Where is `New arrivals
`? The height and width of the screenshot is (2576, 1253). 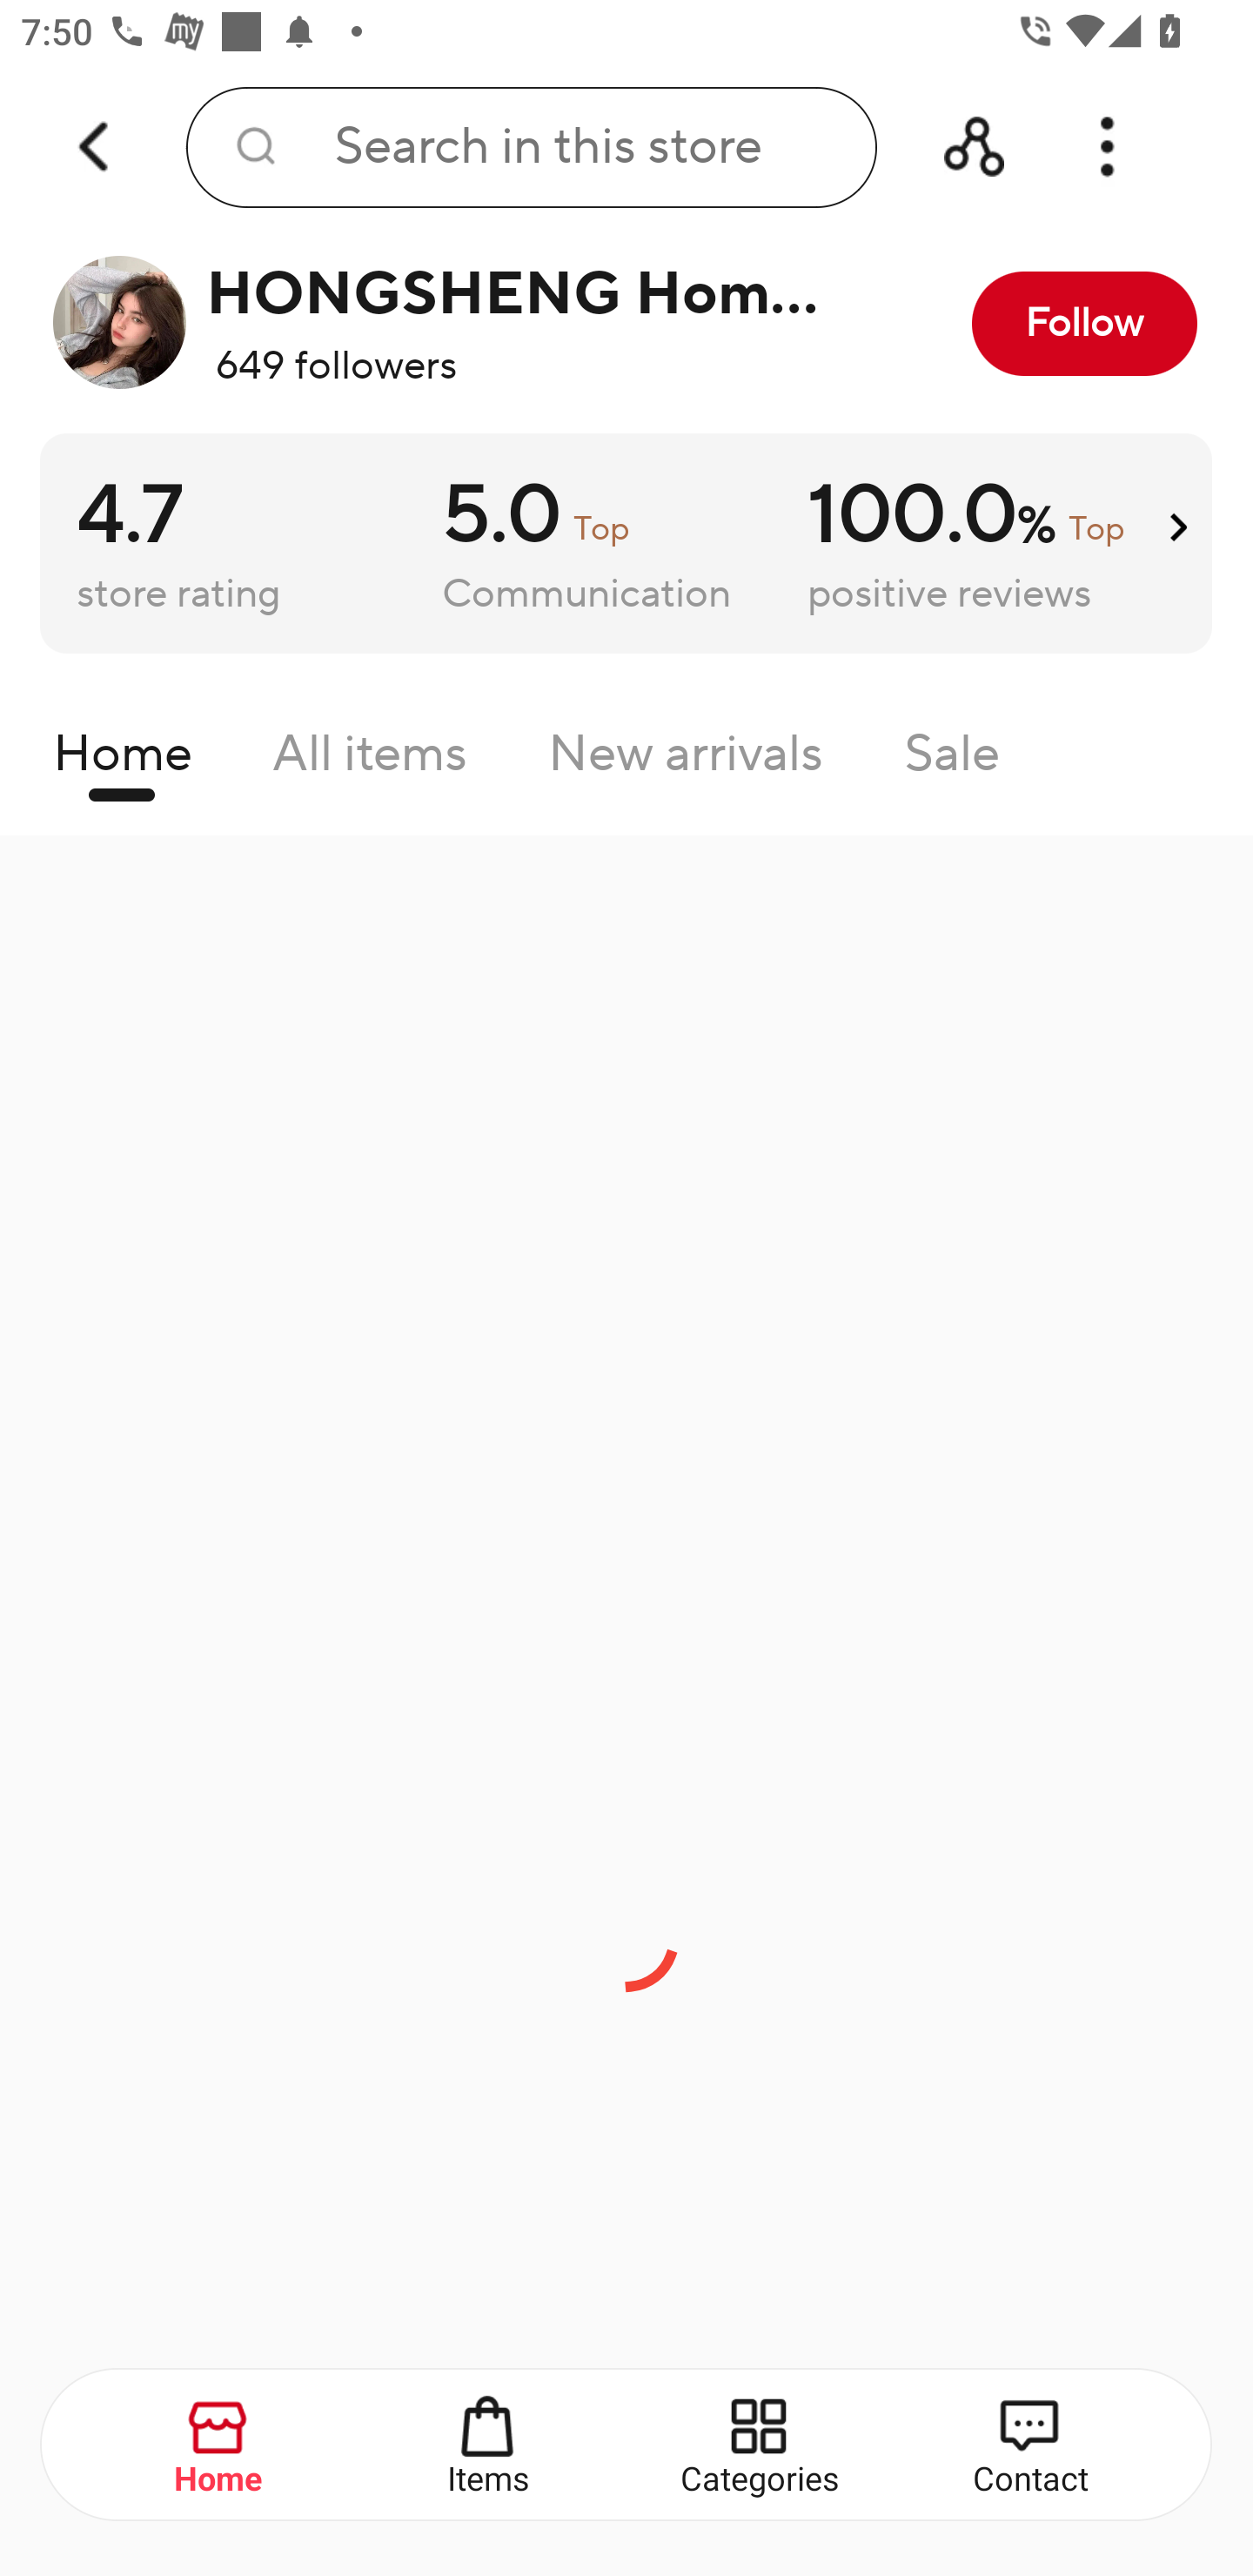 New arrivals
 is located at coordinates (686, 761).